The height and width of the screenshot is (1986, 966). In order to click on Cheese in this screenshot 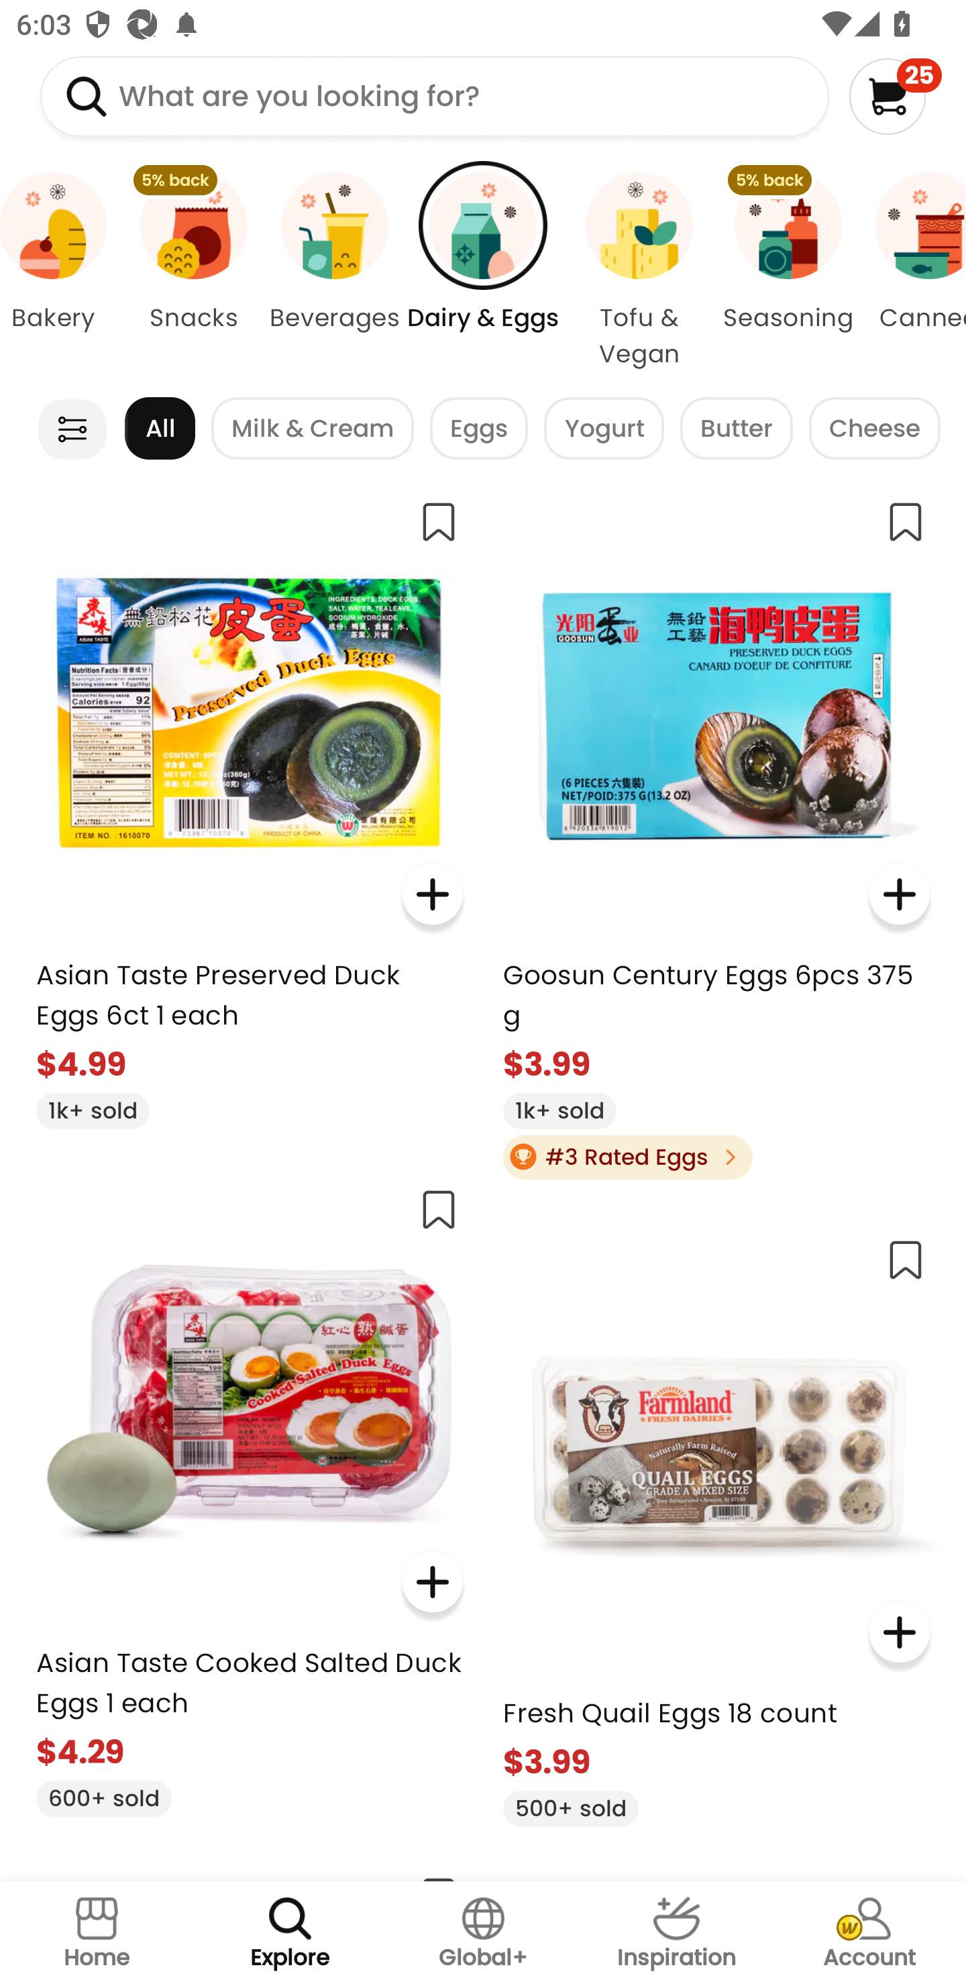, I will do `click(875, 428)`.